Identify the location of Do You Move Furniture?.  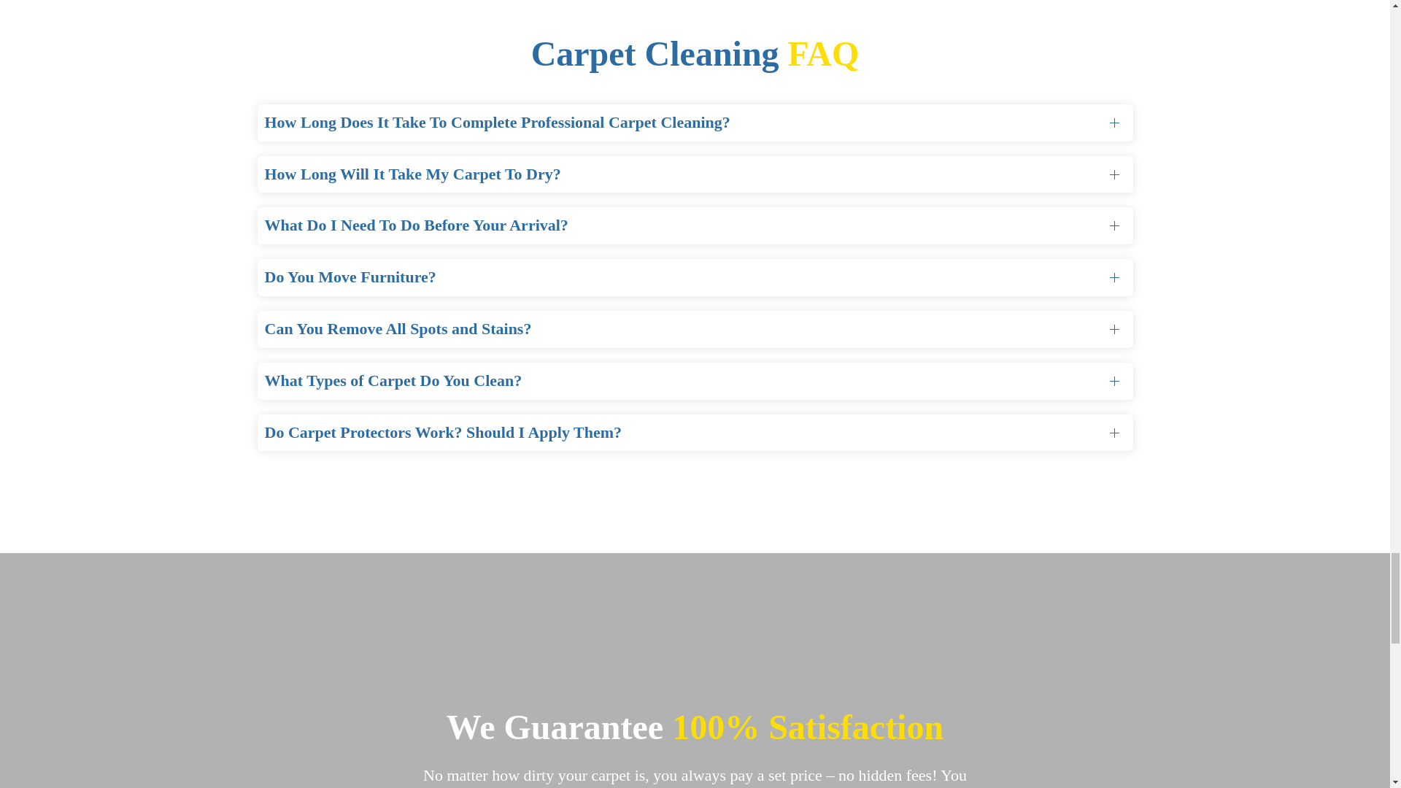
(694, 277).